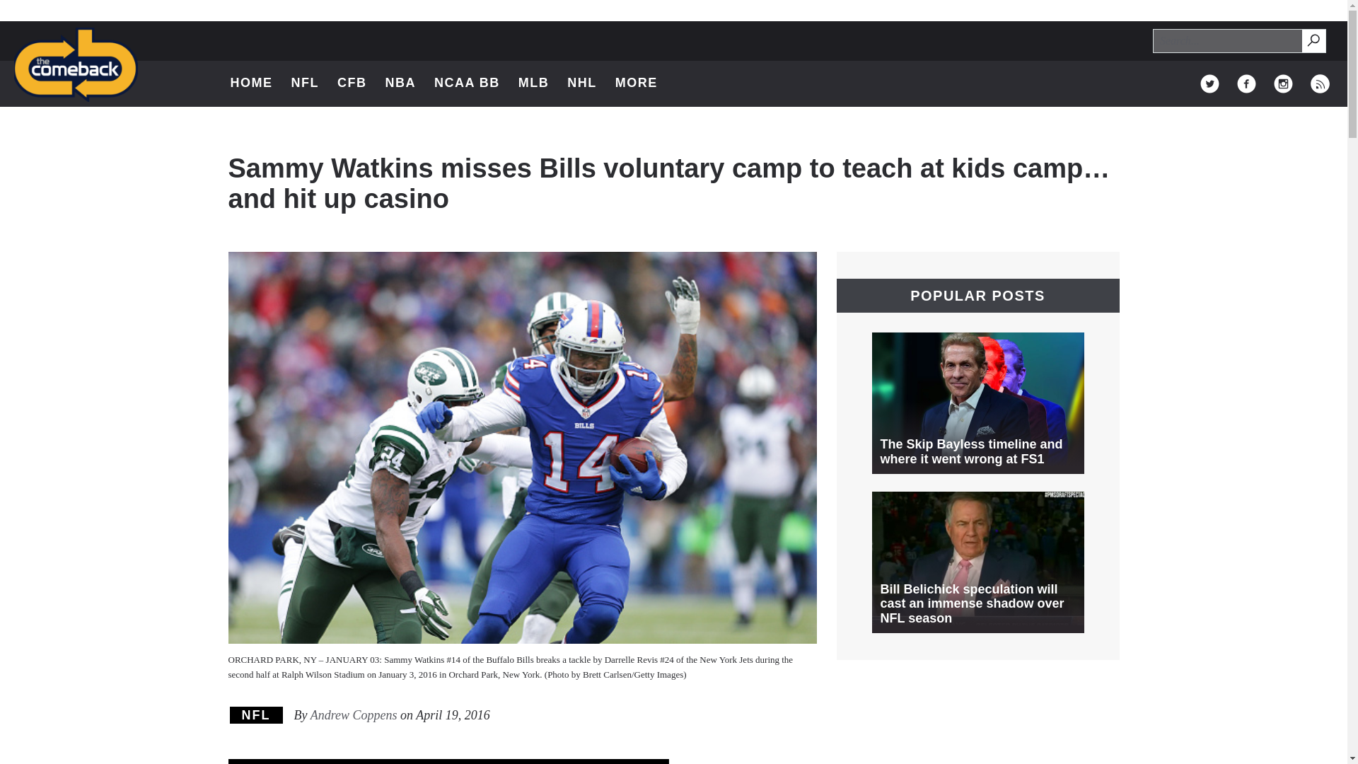 The image size is (1358, 764). What do you see at coordinates (1209, 83) in the screenshot?
I see `HOME` at bounding box center [1209, 83].